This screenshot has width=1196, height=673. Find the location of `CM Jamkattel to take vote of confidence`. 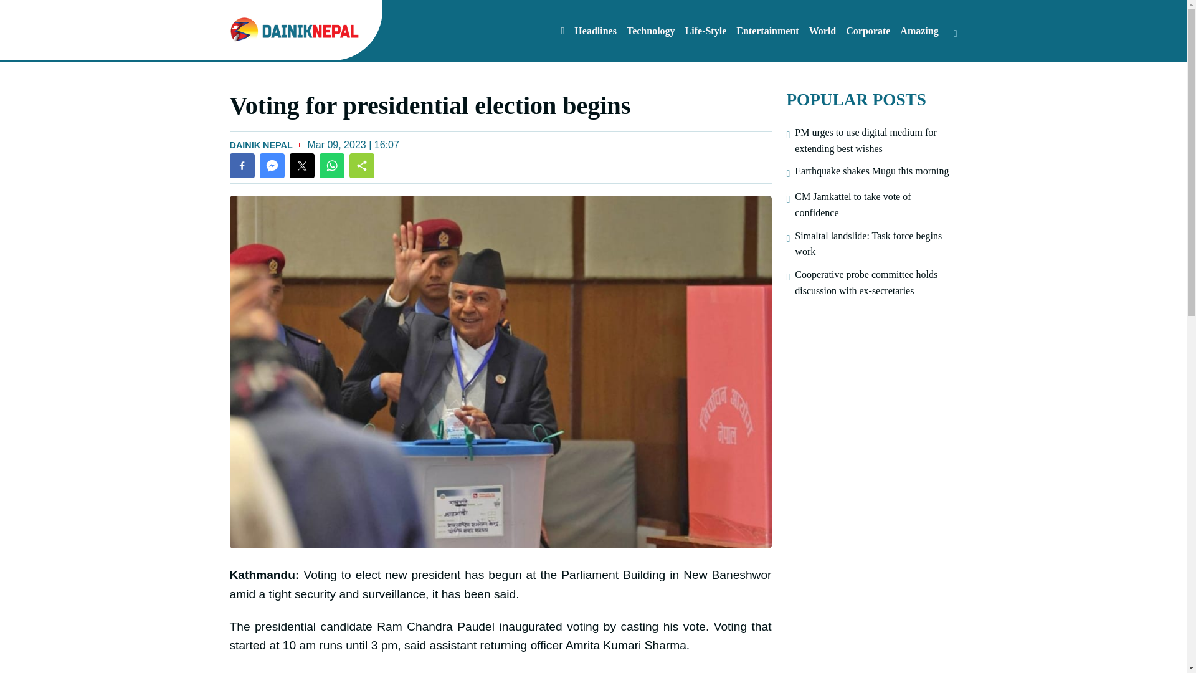

CM Jamkattel to take vote of confidence is located at coordinates (876, 204).